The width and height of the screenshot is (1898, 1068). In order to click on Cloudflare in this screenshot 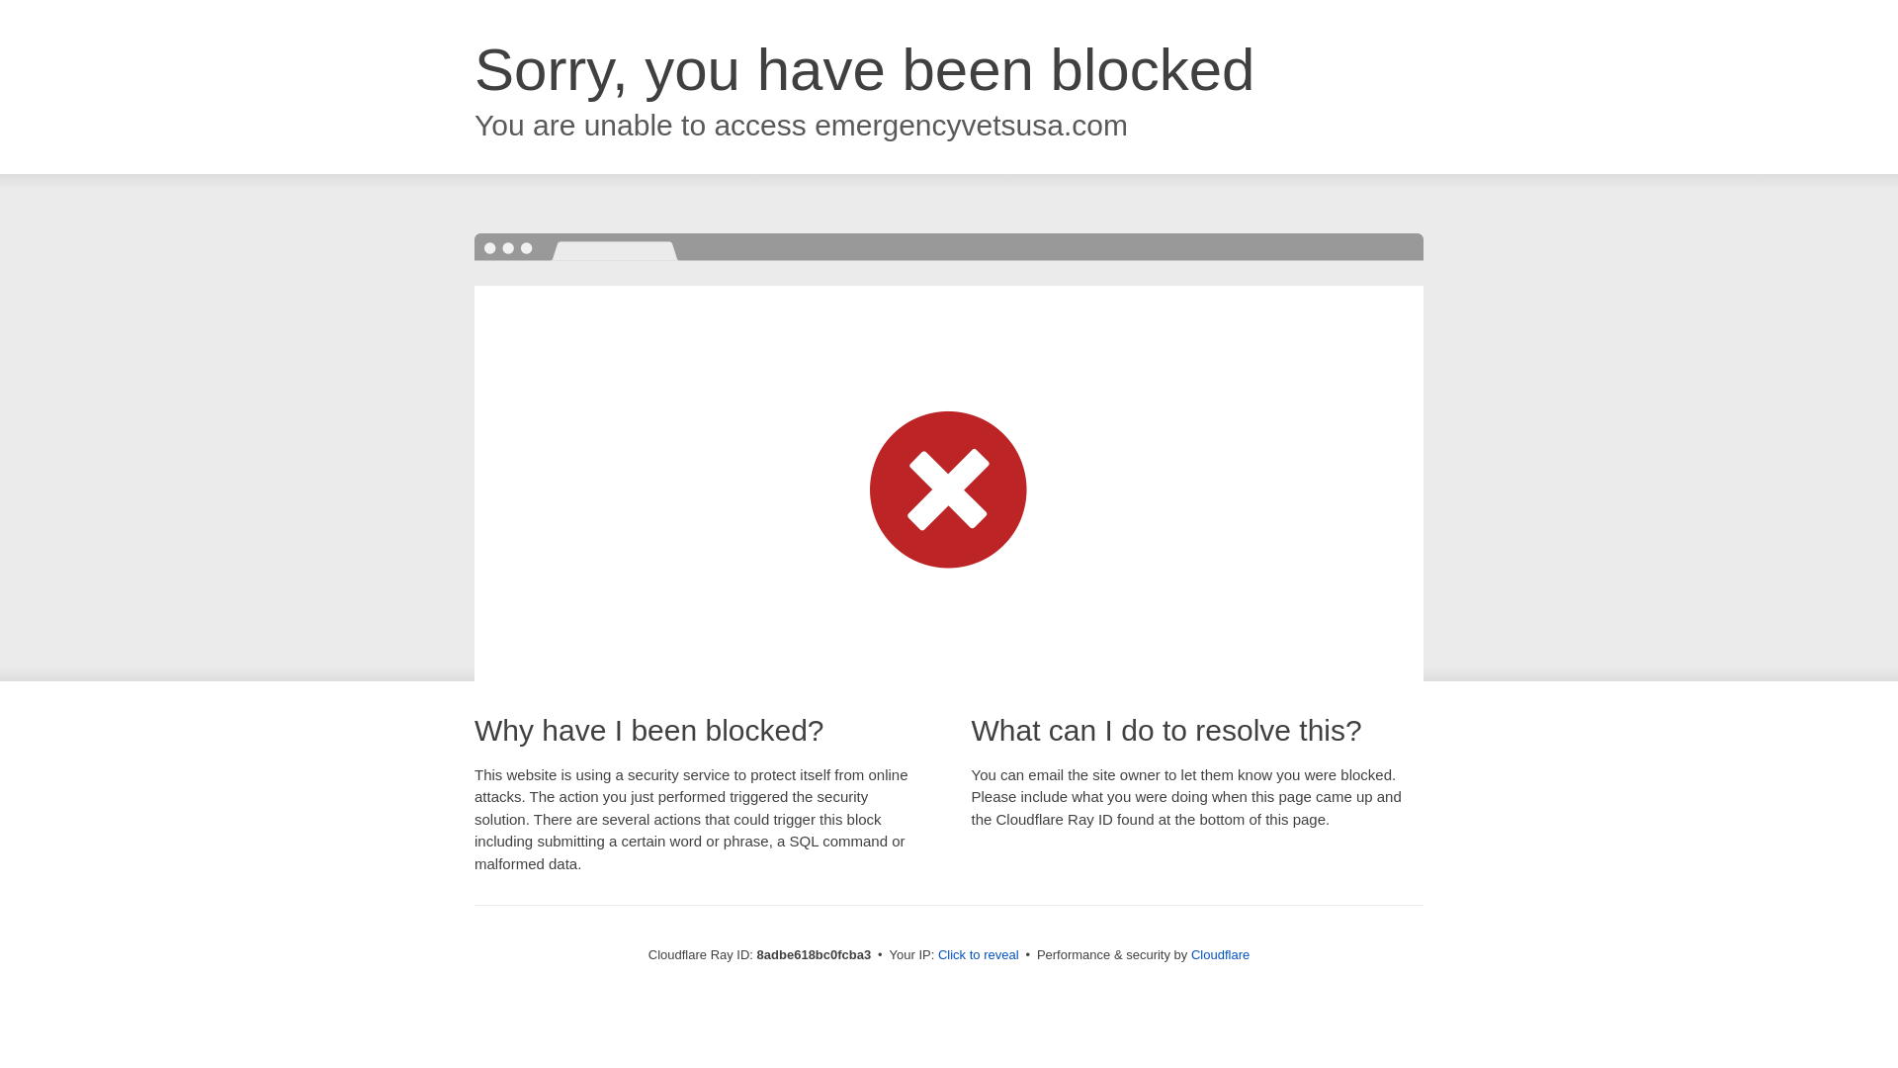, I will do `click(1220, 954)`.